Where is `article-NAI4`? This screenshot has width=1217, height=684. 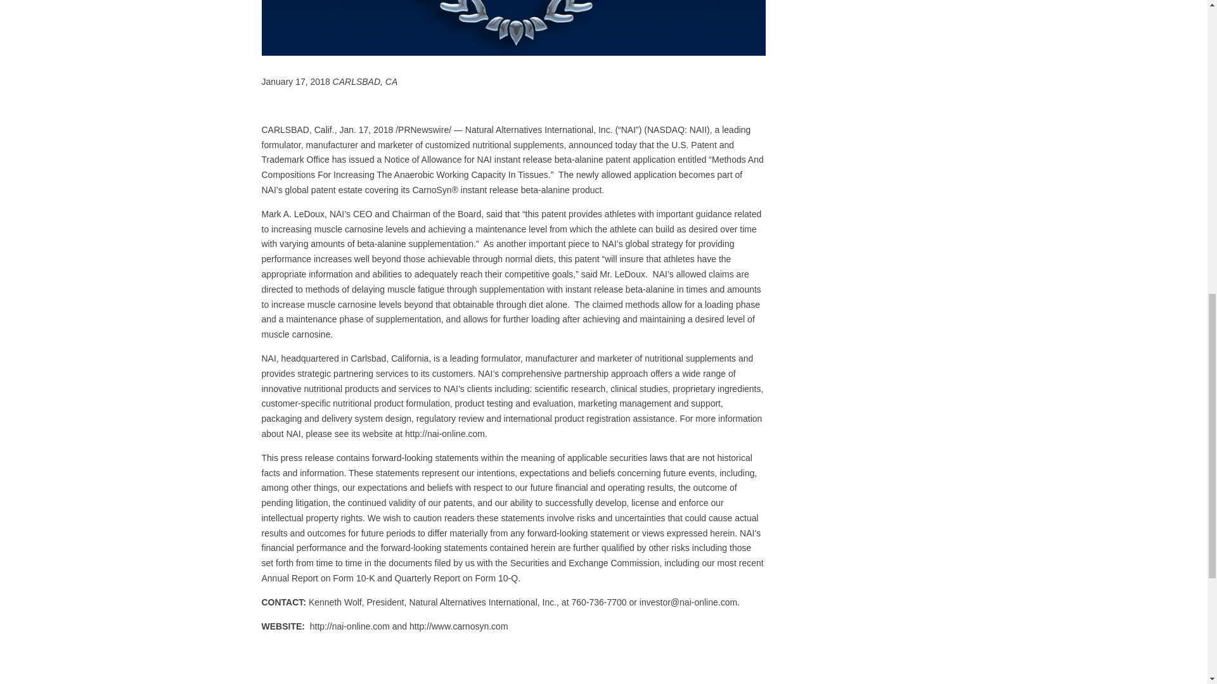
article-NAI4 is located at coordinates (513, 28).